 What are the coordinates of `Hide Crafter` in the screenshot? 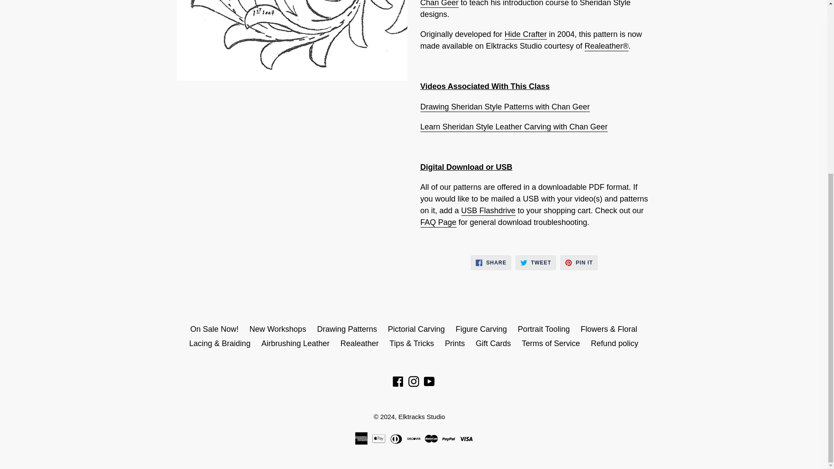 It's located at (526, 35).